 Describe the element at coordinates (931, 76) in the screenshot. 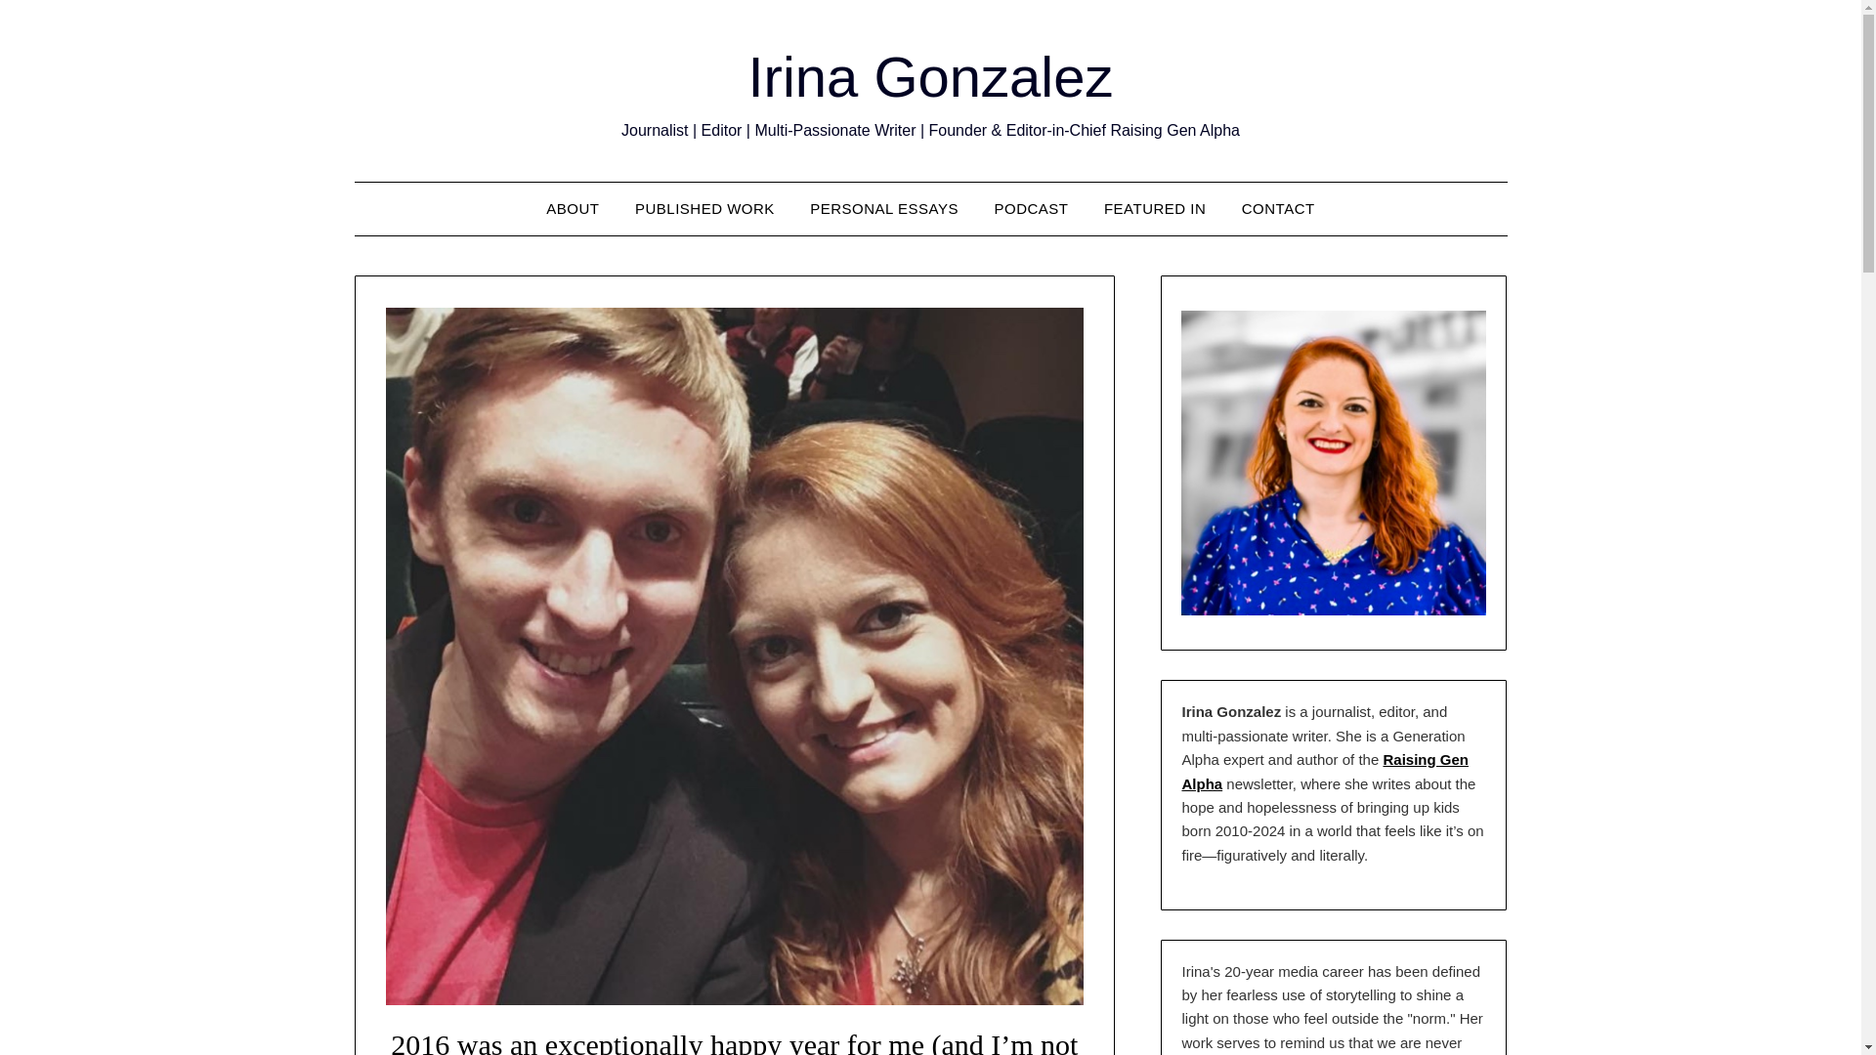

I see `Irina Gonzalez` at that location.